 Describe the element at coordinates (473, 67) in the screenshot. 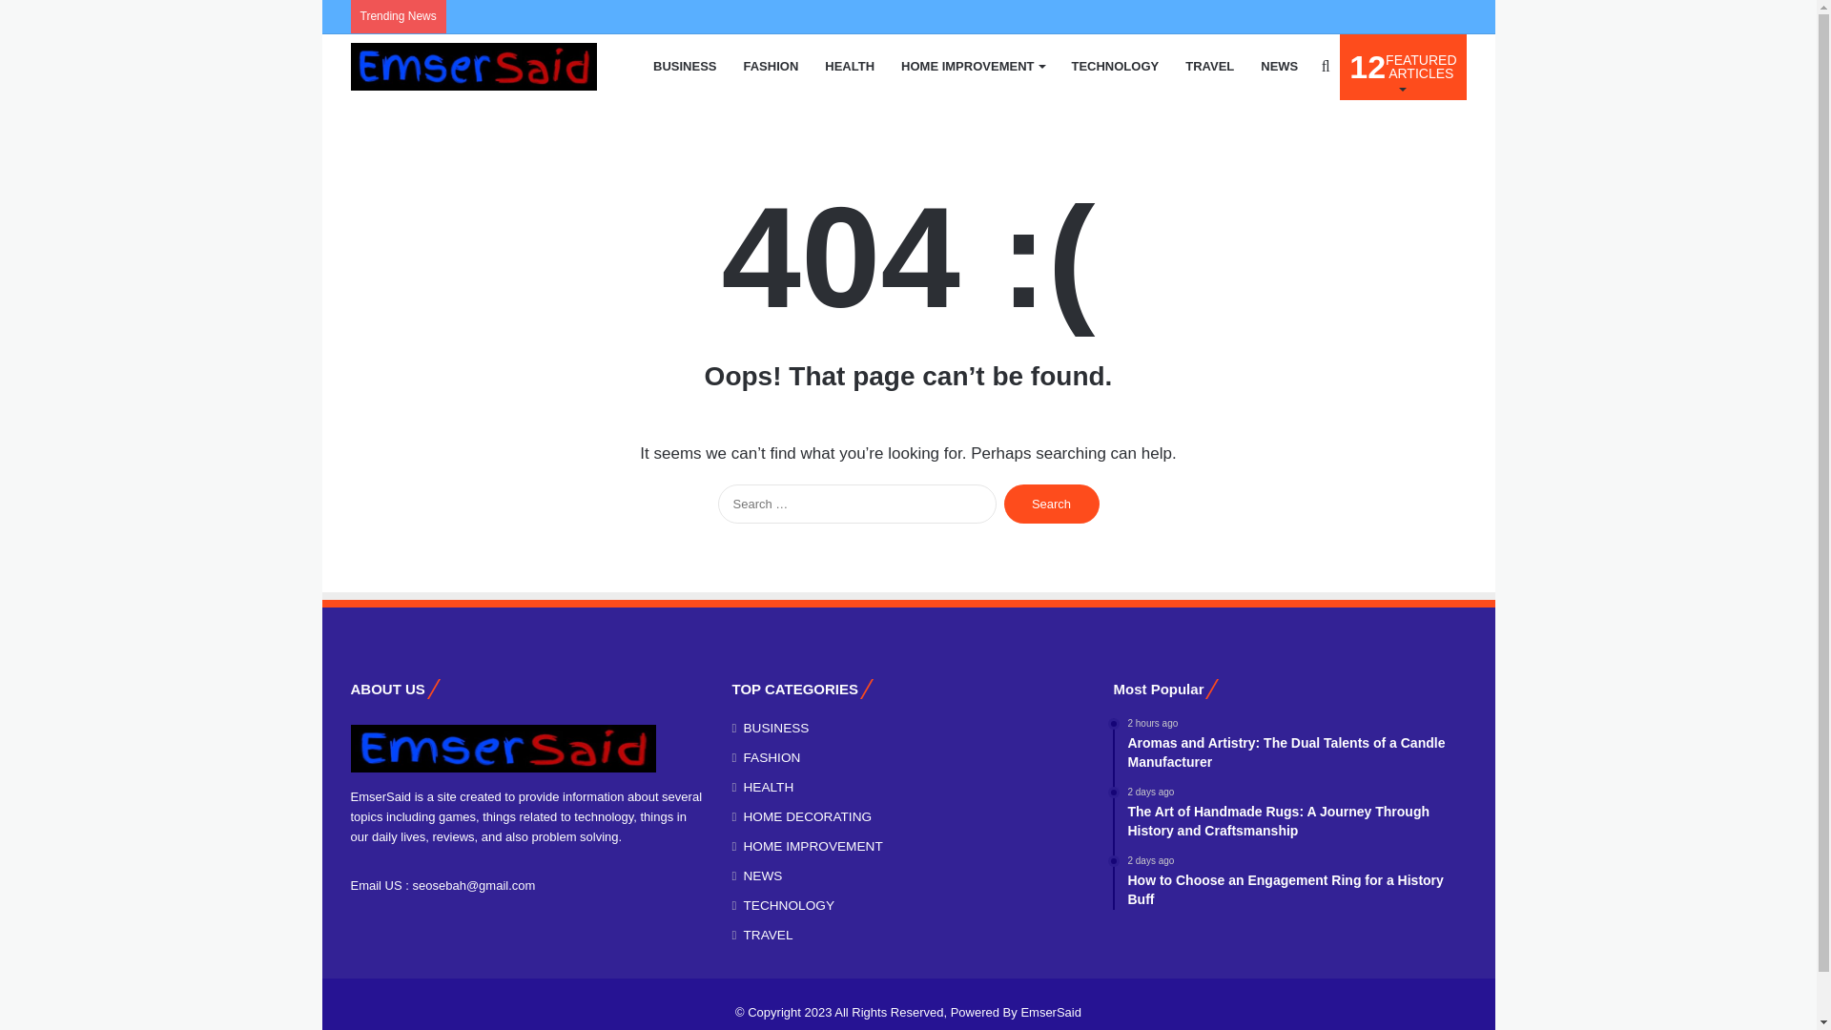

I see `TECHNOLOGY` at that location.